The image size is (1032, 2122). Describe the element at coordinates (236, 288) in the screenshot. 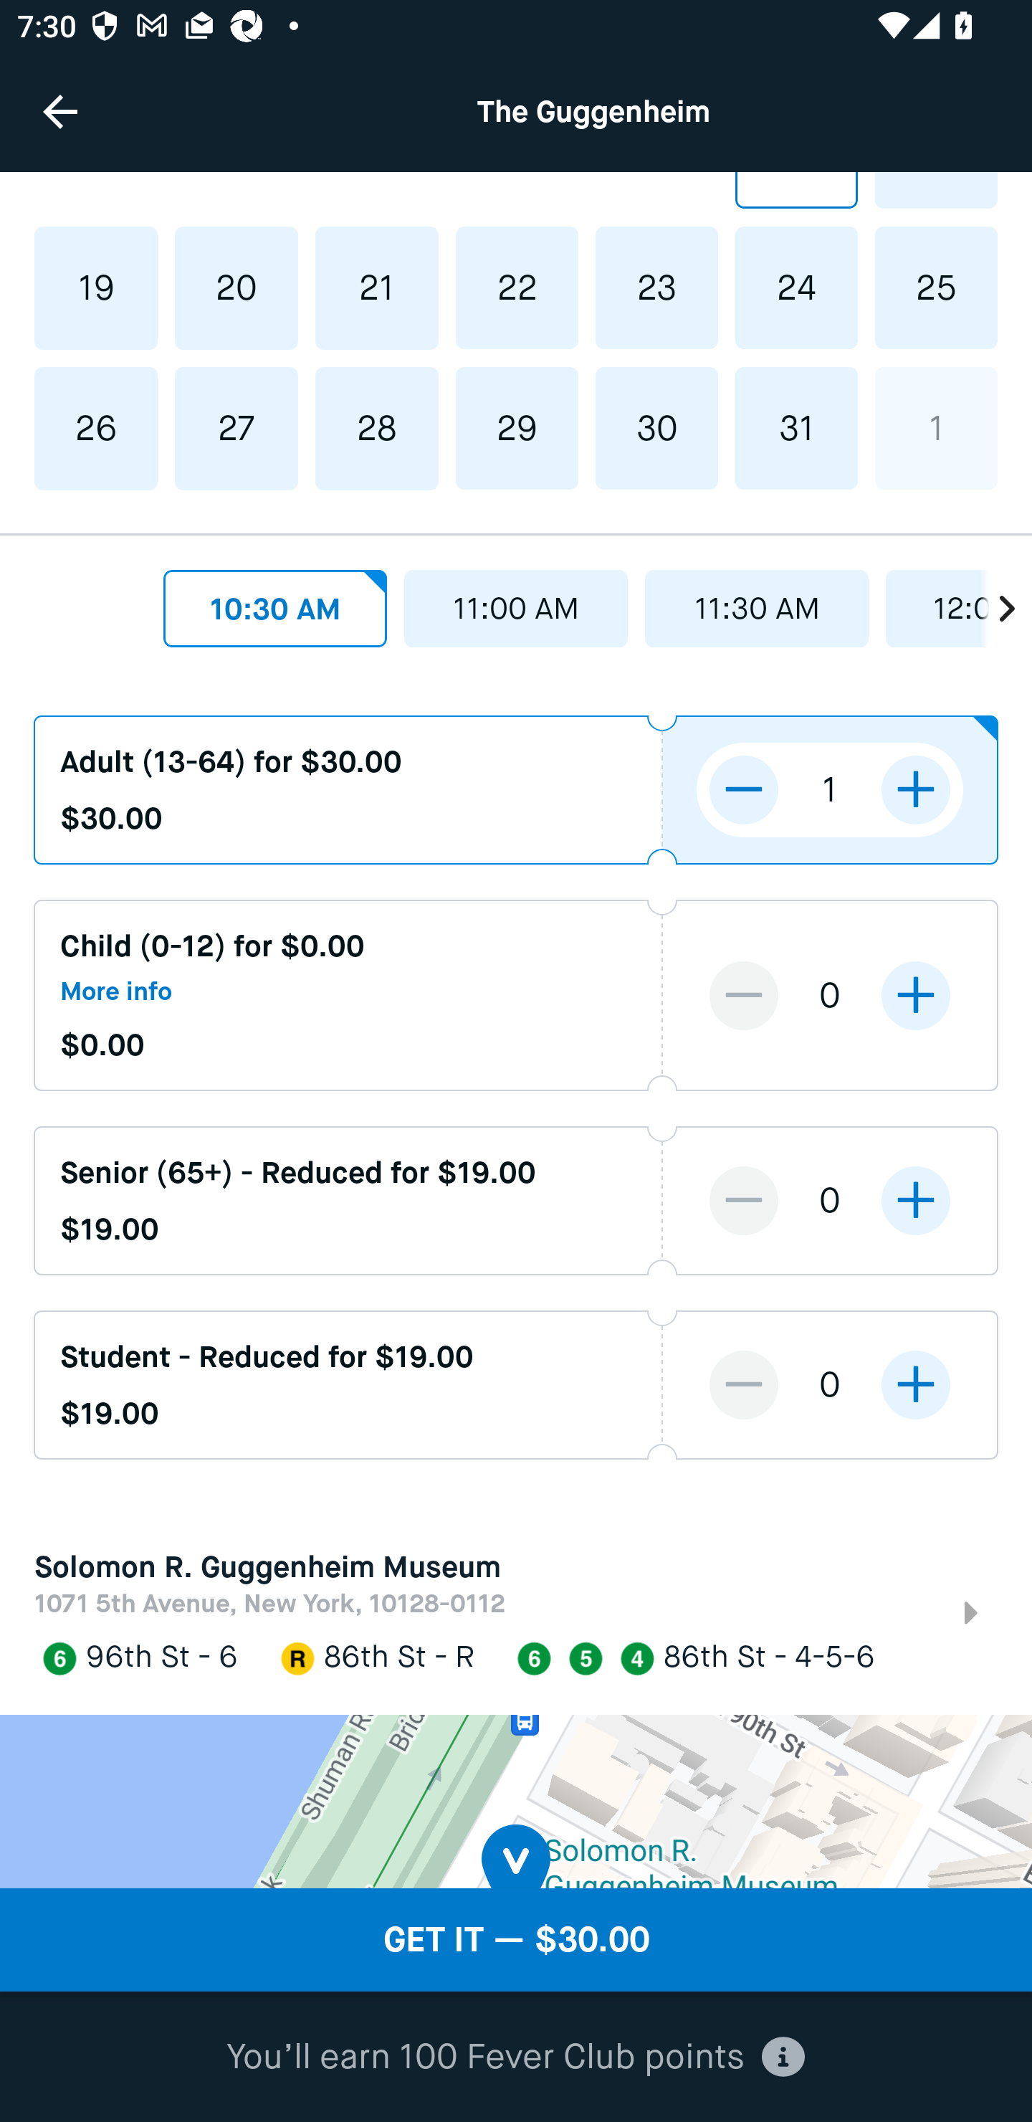

I see `20` at that location.